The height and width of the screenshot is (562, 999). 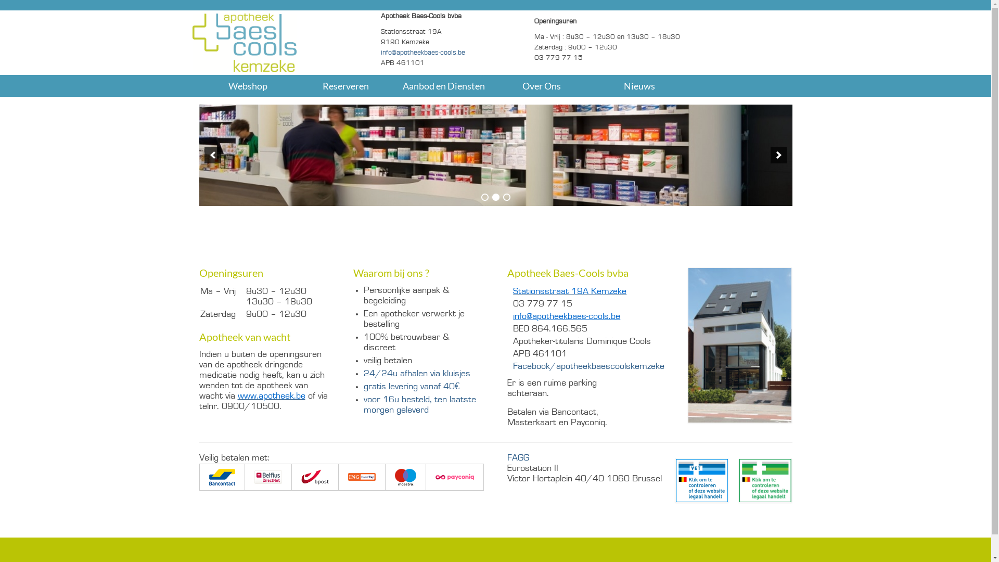 What do you see at coordinates (570, 292) in the screenshot?
I see `Stationsstraat 19A Kemzeke` at bounding box center [570, 292].